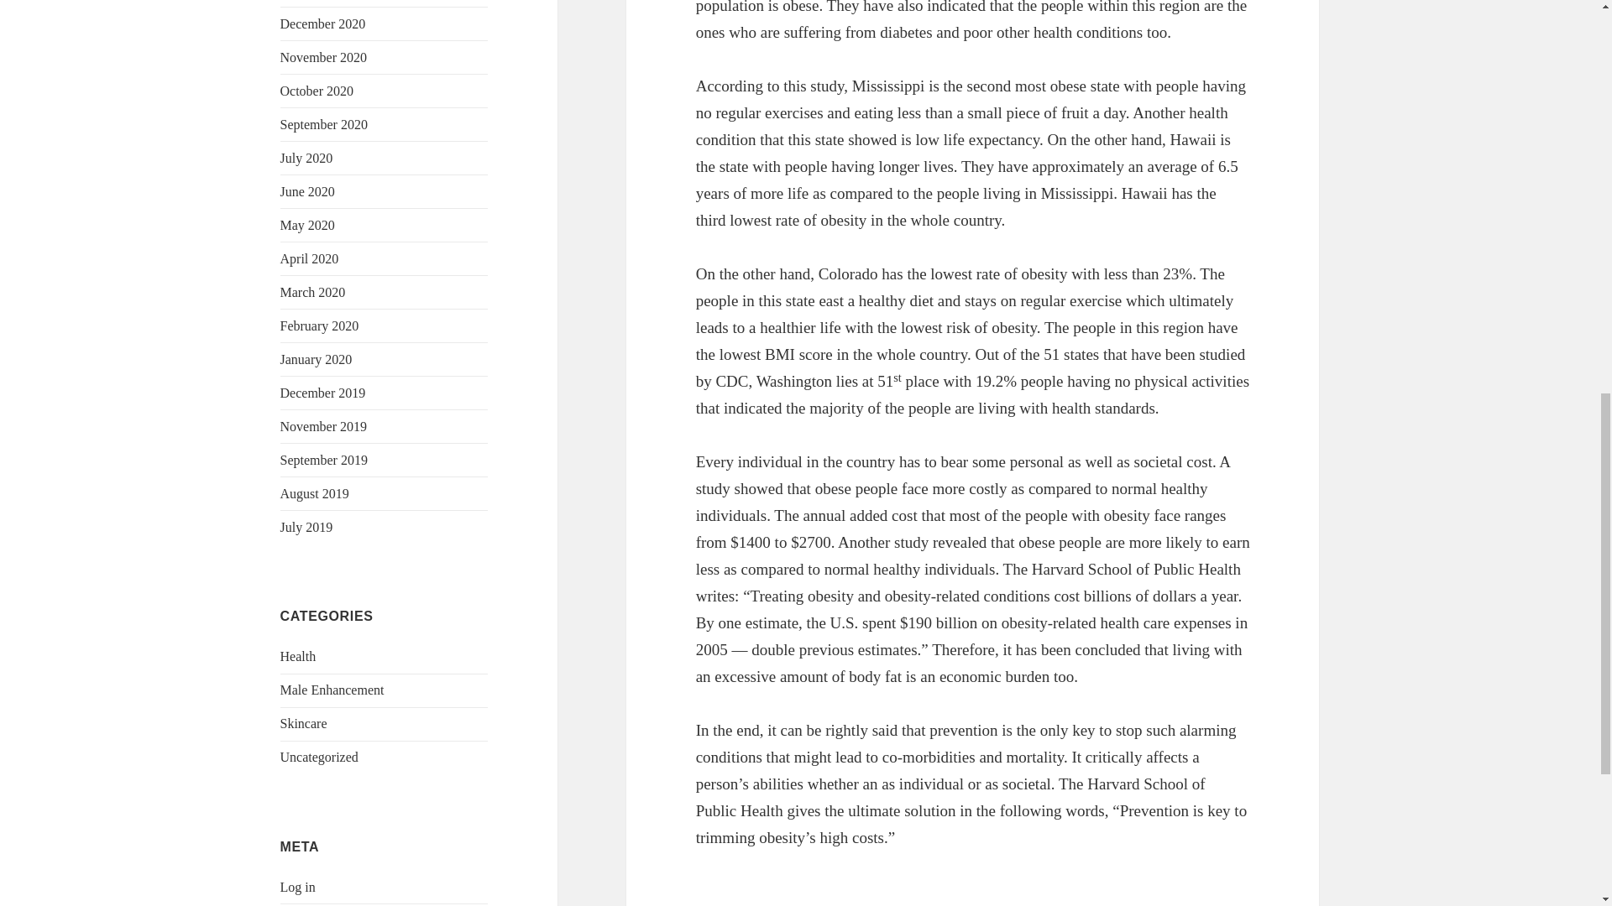 The height and width of the screenshot is (906, 1612). What do you see at coordinates (313, 292) in the screenshot?
I see `March 2020` at bounding box center [313, 292].